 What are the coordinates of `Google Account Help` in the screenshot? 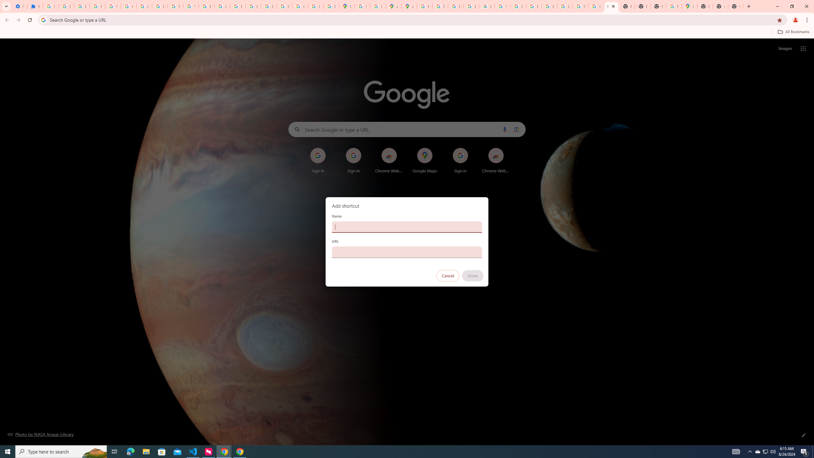 It's located at (128, 6).